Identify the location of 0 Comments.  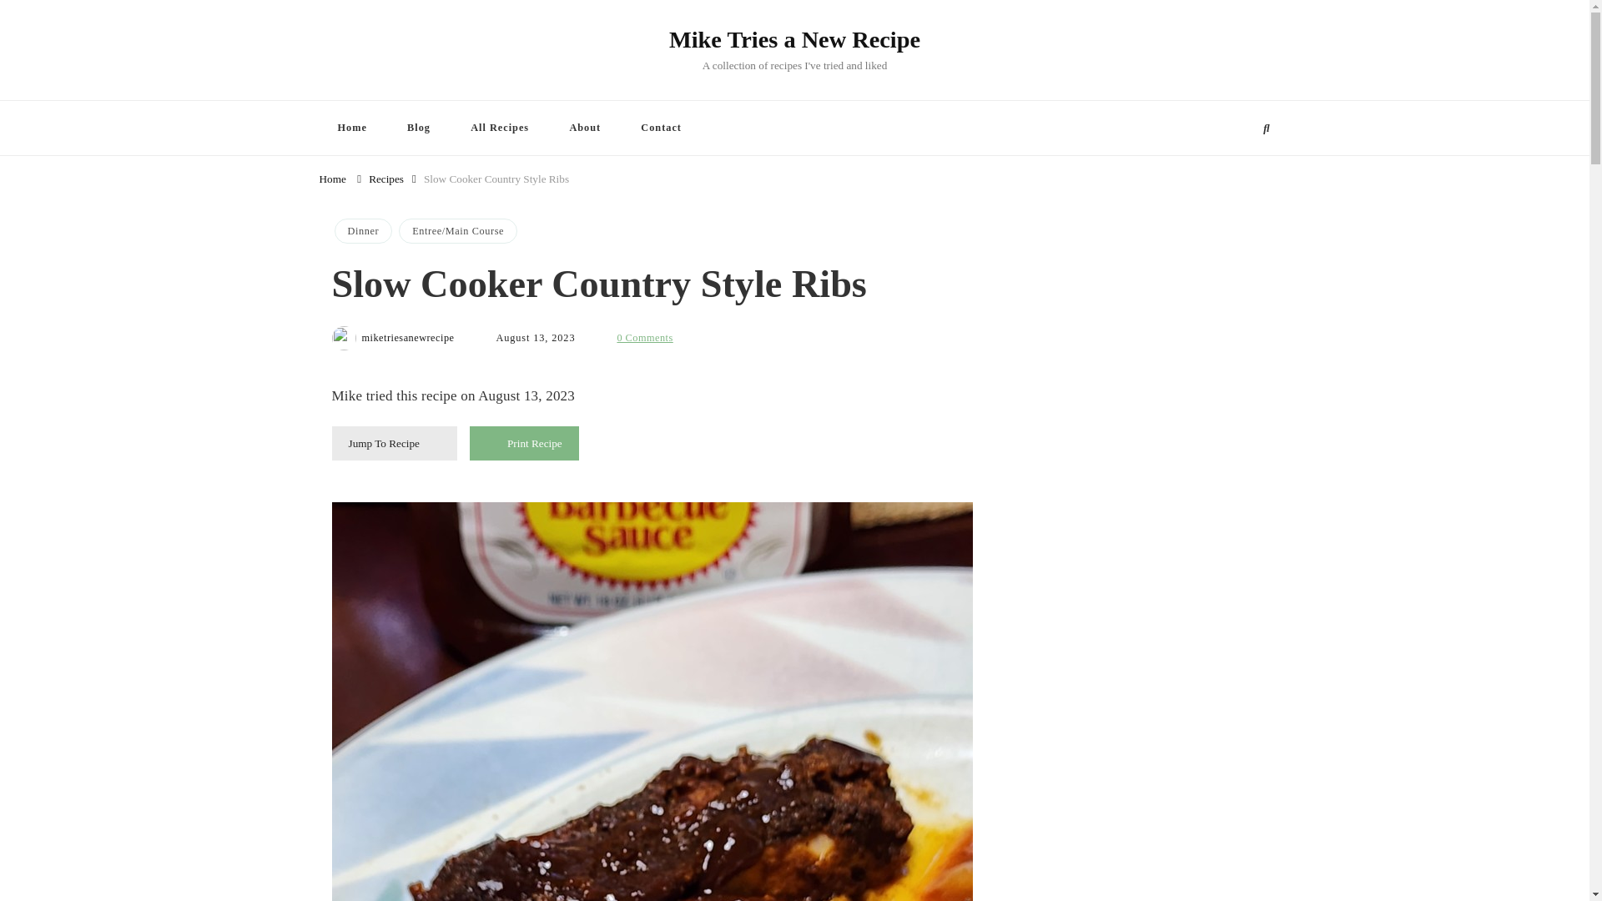
(644, 337).